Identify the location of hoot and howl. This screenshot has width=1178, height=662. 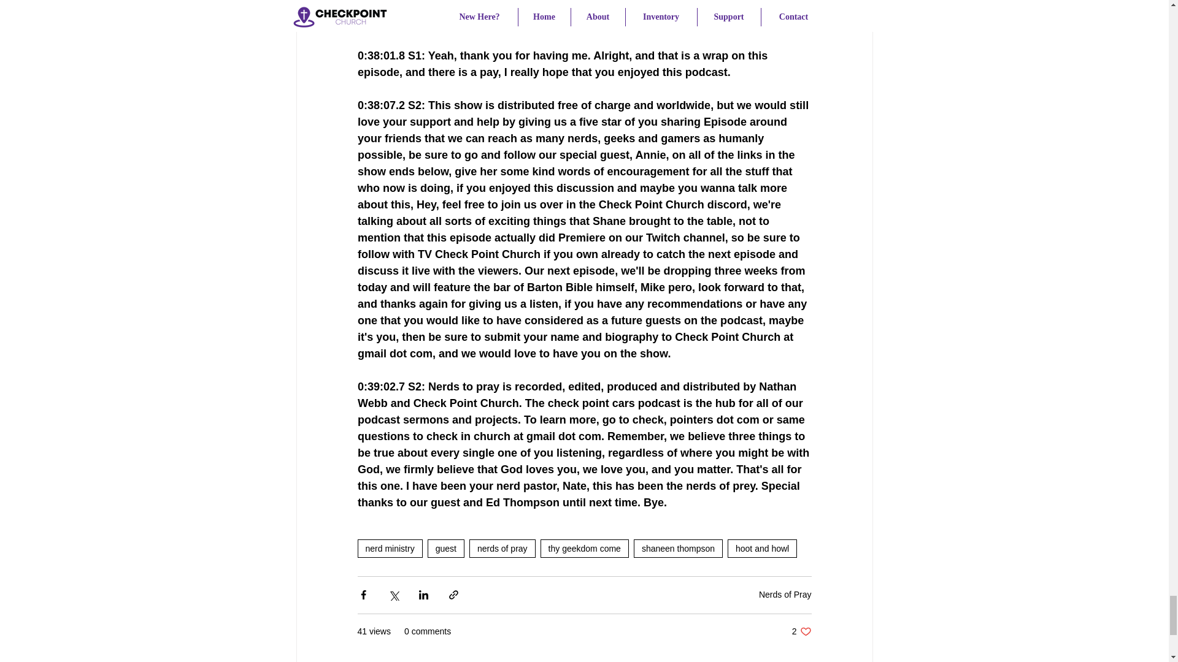
(762, 549).